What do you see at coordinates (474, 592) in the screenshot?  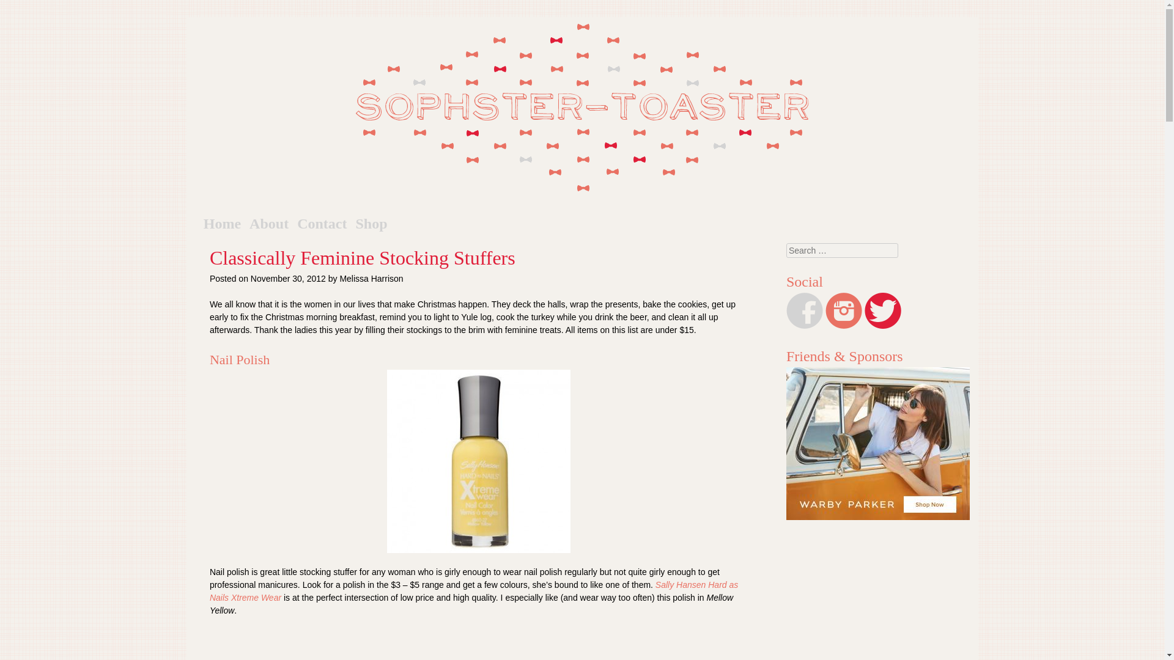 I see `Sally Hansen Hard as Nails Xtreme Wear` at bounding box center [474, 592].